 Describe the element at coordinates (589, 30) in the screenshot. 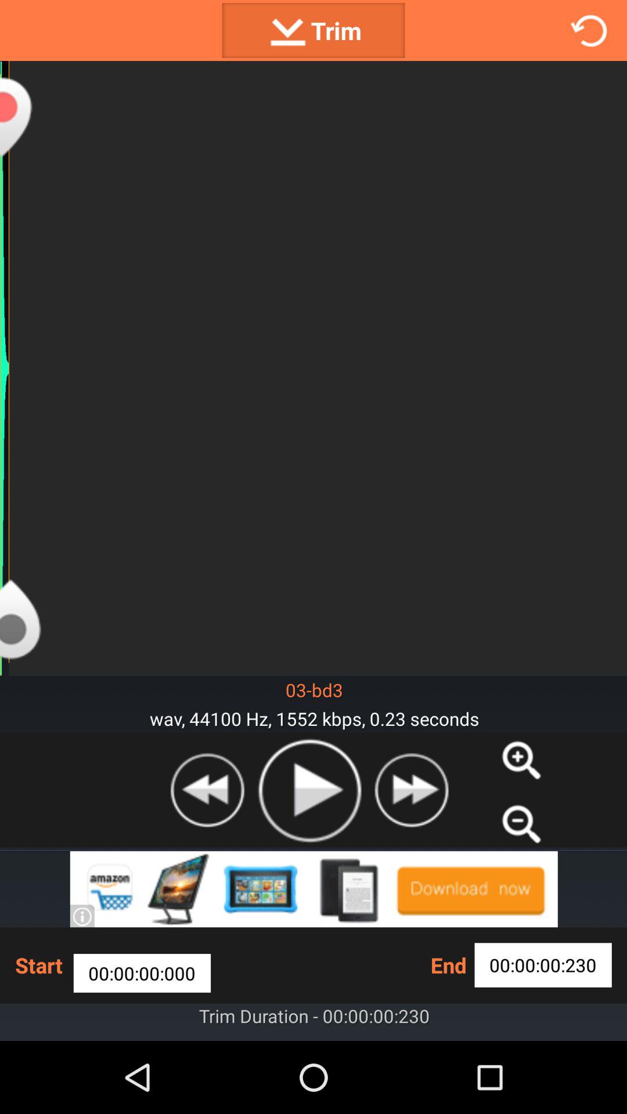

I see `refresh` at that location.